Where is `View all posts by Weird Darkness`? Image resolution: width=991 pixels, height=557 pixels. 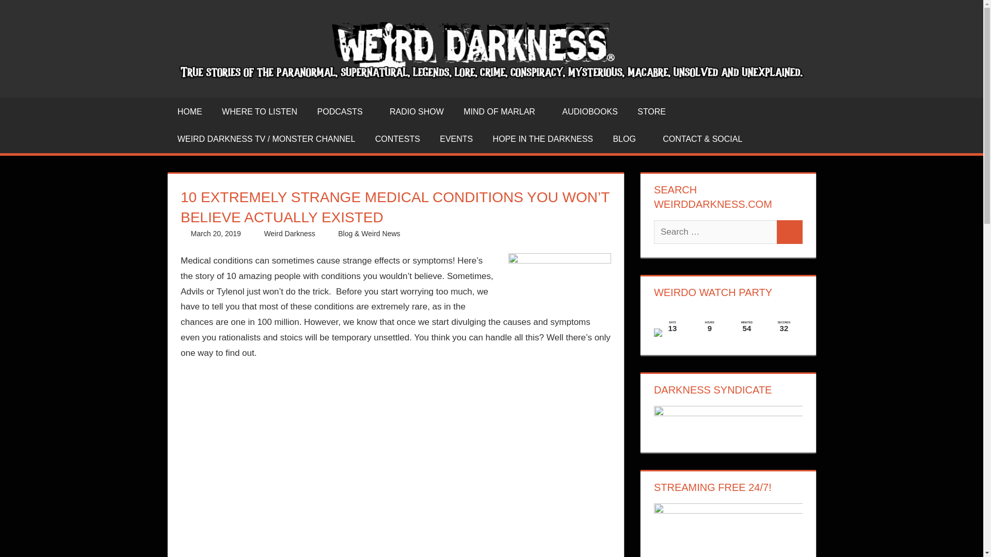 View all posts by Weird Darkness is located at coordinates (289, 233).